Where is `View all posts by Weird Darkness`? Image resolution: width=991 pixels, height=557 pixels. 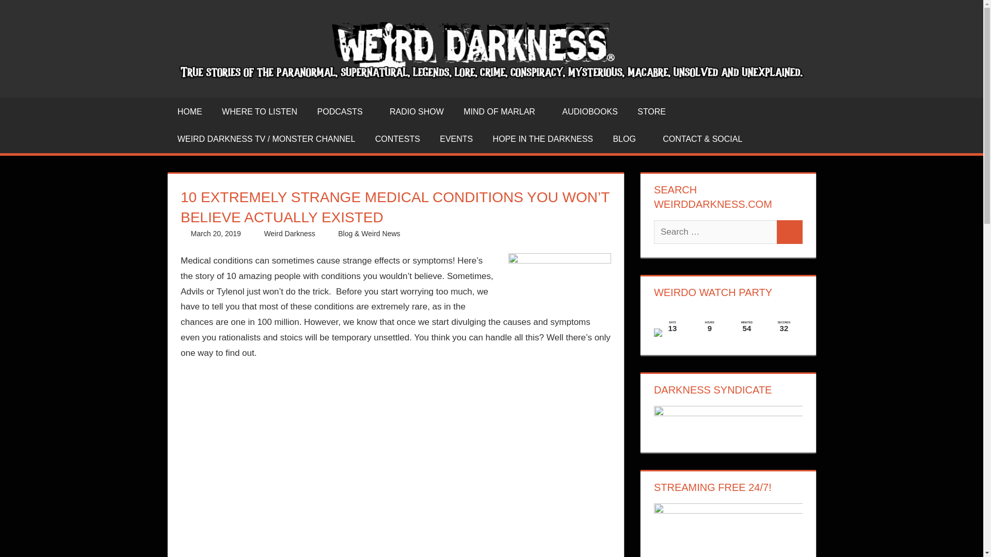 View all posts by Weird Darkness is located at coordinates (289, 233).